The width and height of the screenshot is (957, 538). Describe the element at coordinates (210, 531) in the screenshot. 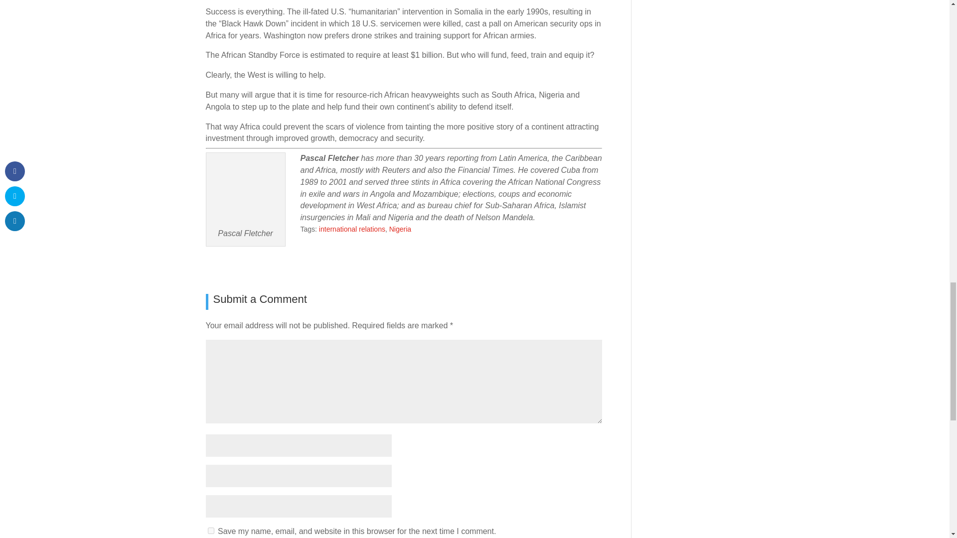

I see `yes` at that location.